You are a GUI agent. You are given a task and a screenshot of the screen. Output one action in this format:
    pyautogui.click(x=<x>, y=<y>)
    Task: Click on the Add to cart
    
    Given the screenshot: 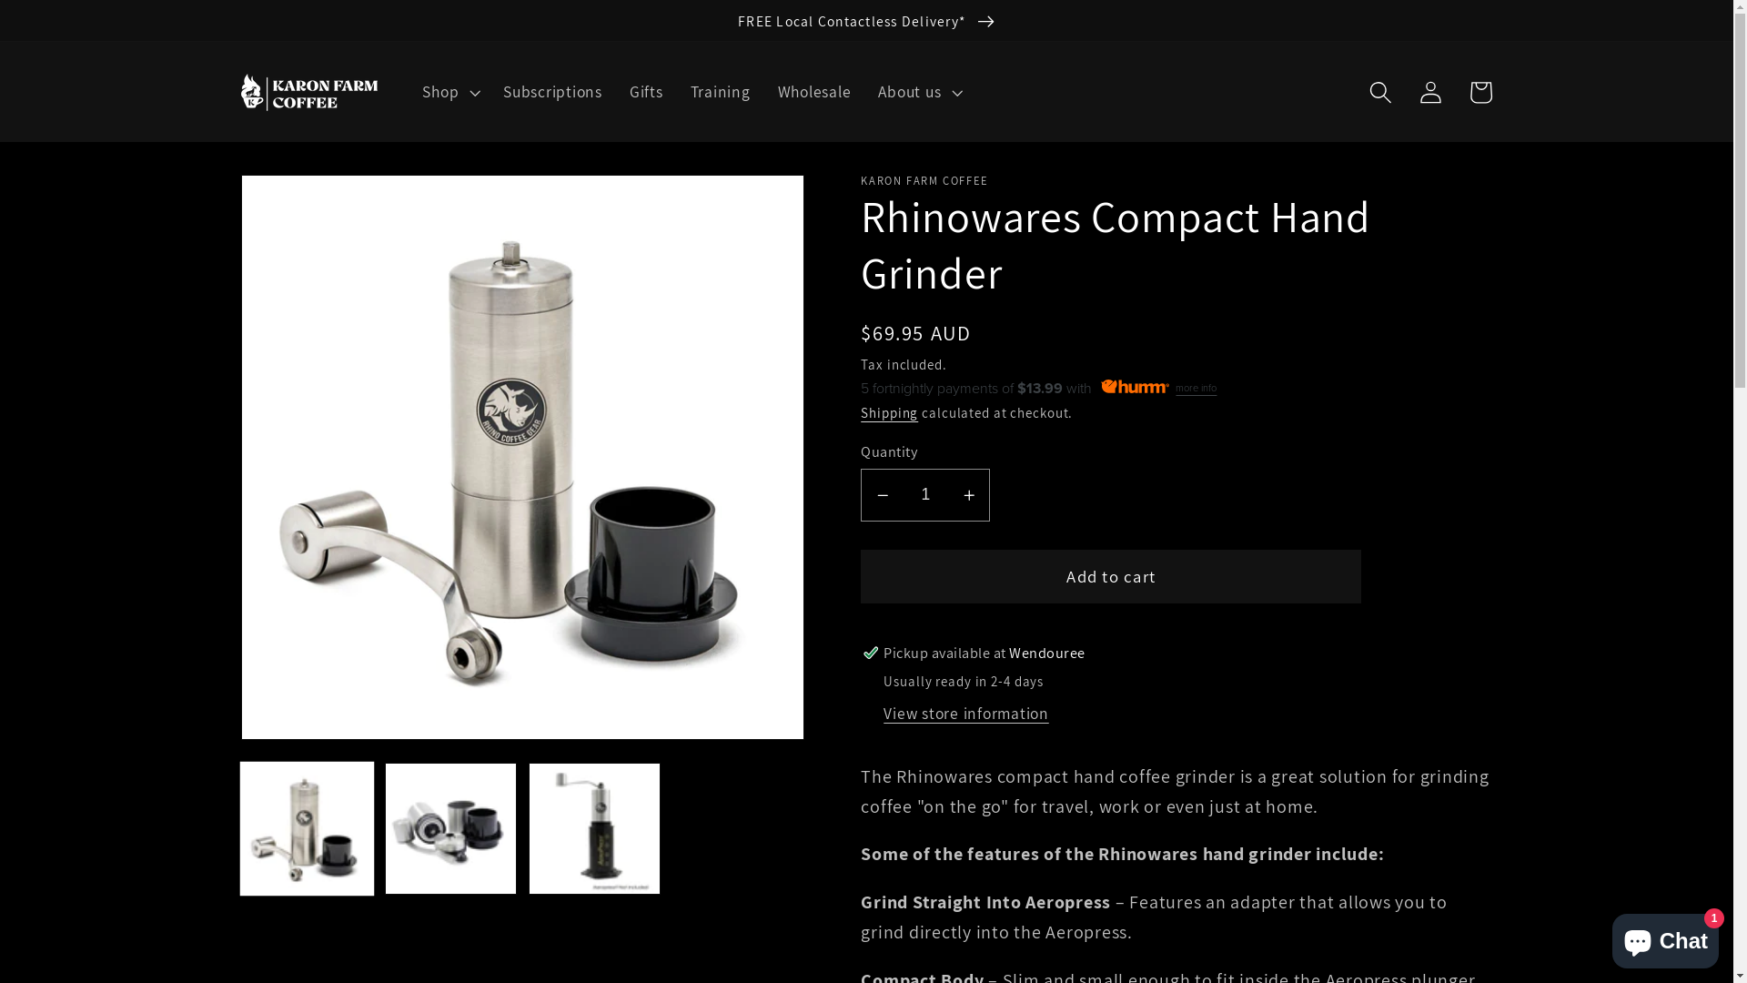 What is the action you would take?
    pyautogui.click(x=1111, y=576)
    